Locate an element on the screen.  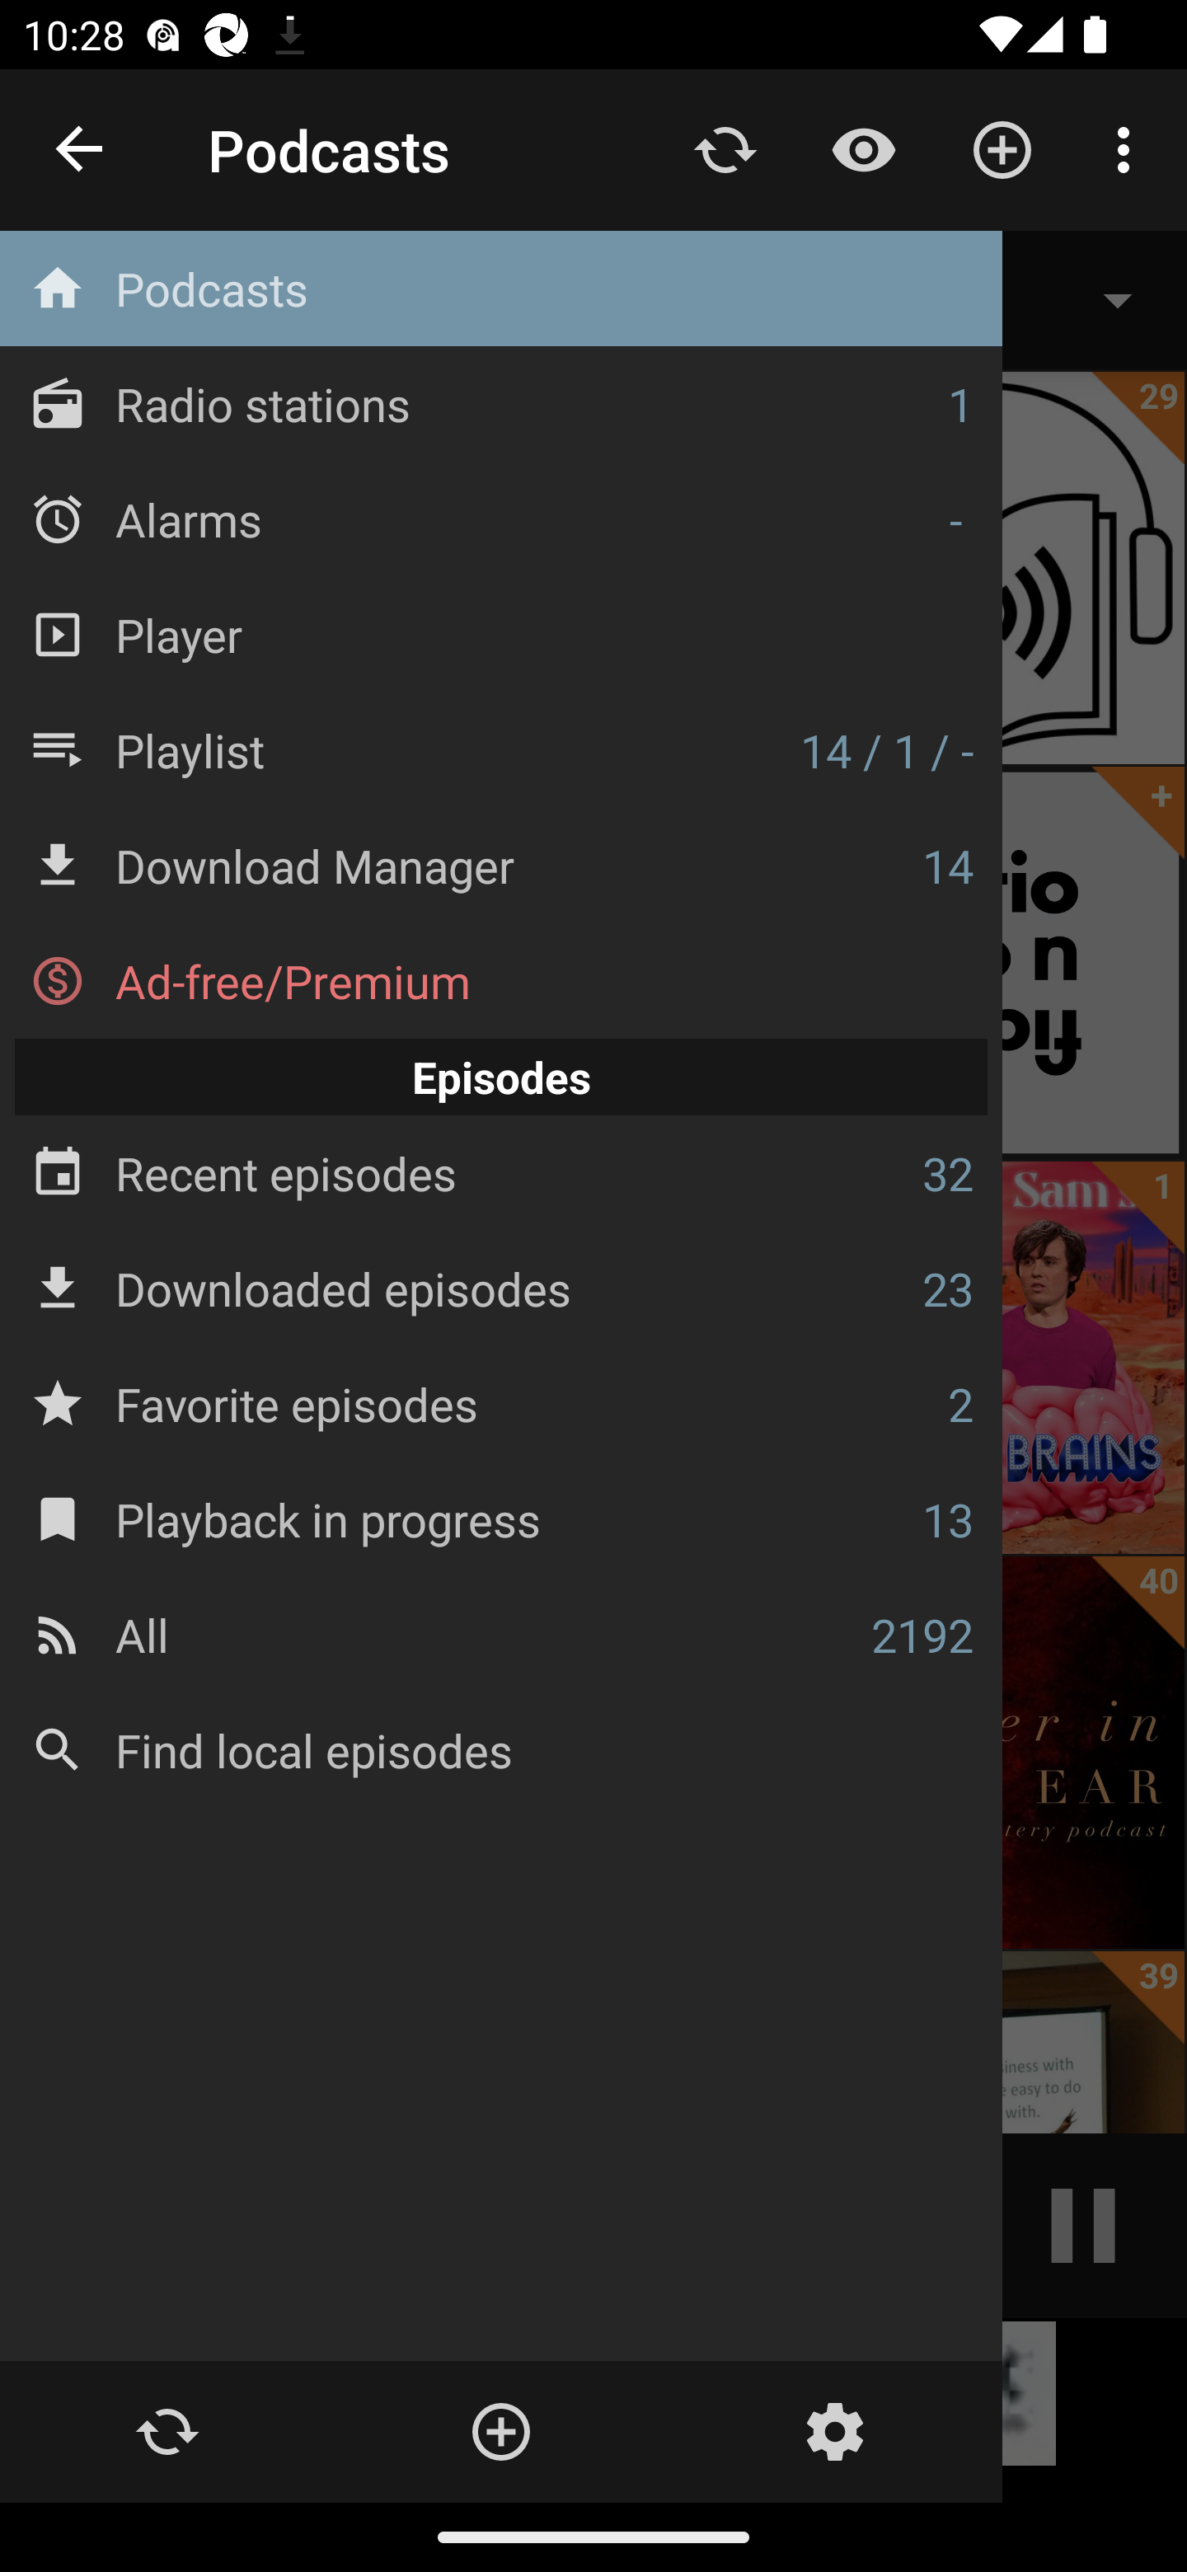
Recent episodes 32 is located at coordinates (501, 1174).